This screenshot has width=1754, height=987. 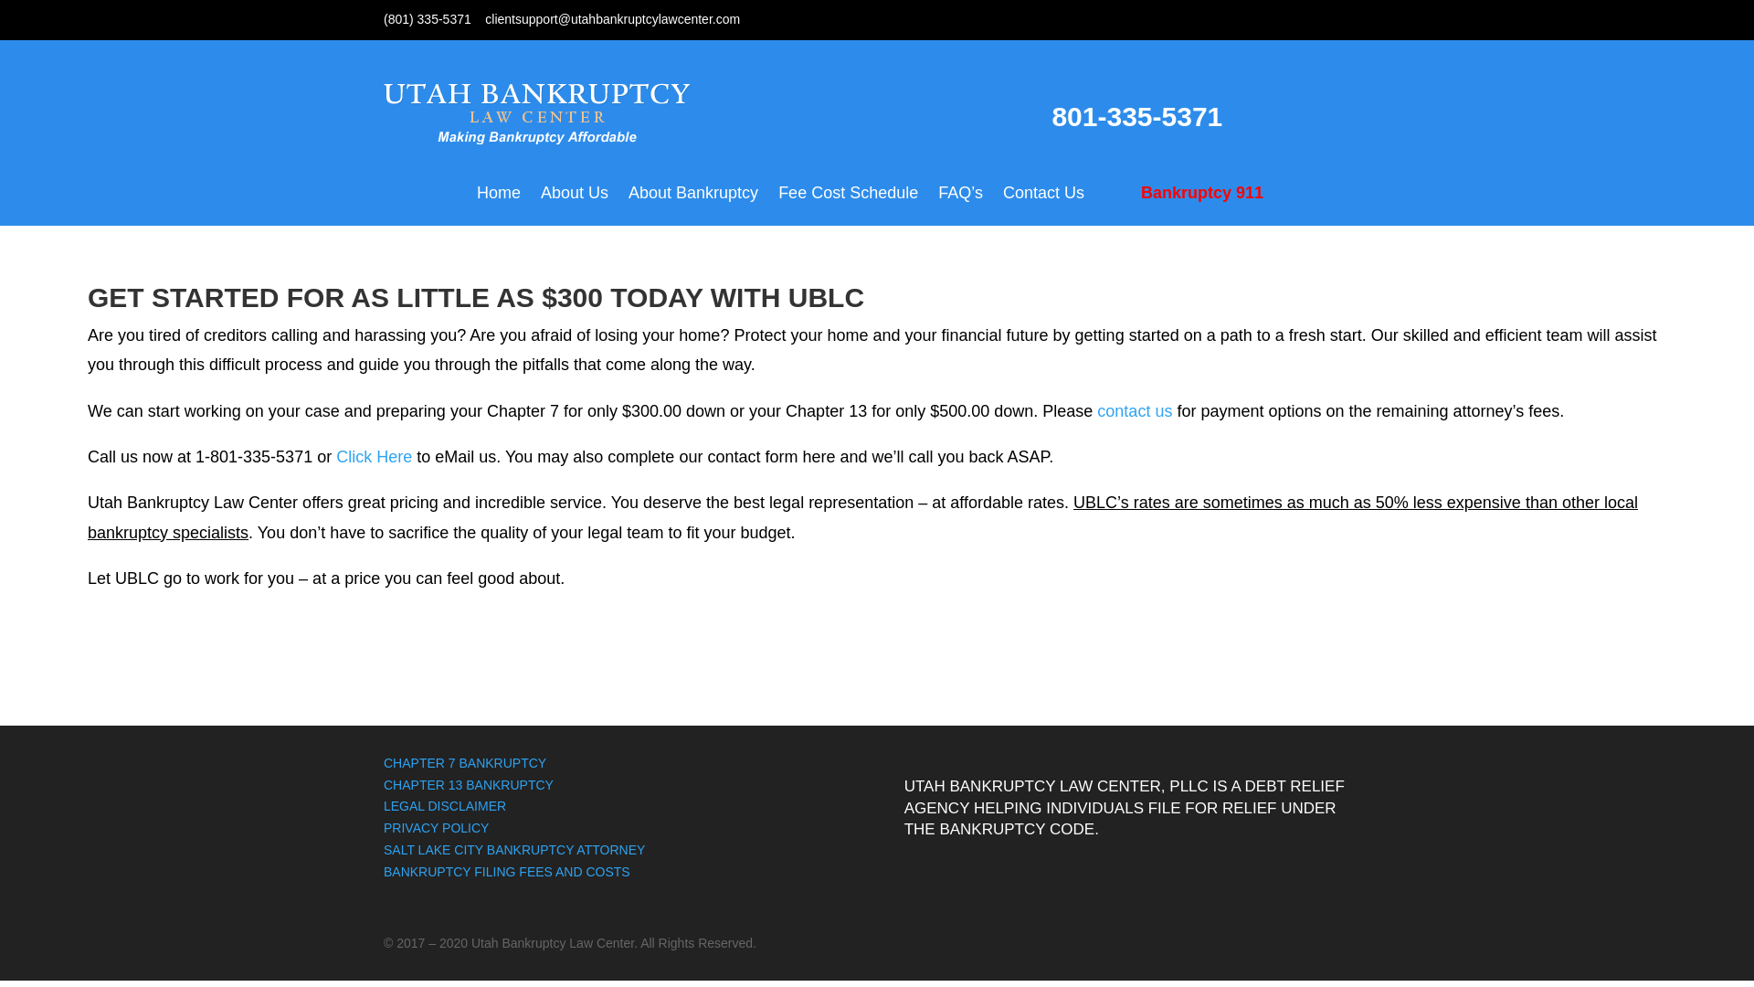 I want to click on CHAPTER 7 BANKRUPTCY, so click(x=464, y=763).